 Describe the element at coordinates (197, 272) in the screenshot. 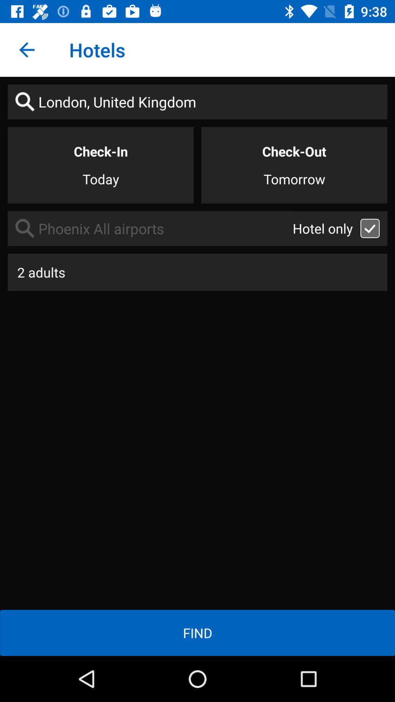

I see `scroll to 2 adults` at that location.